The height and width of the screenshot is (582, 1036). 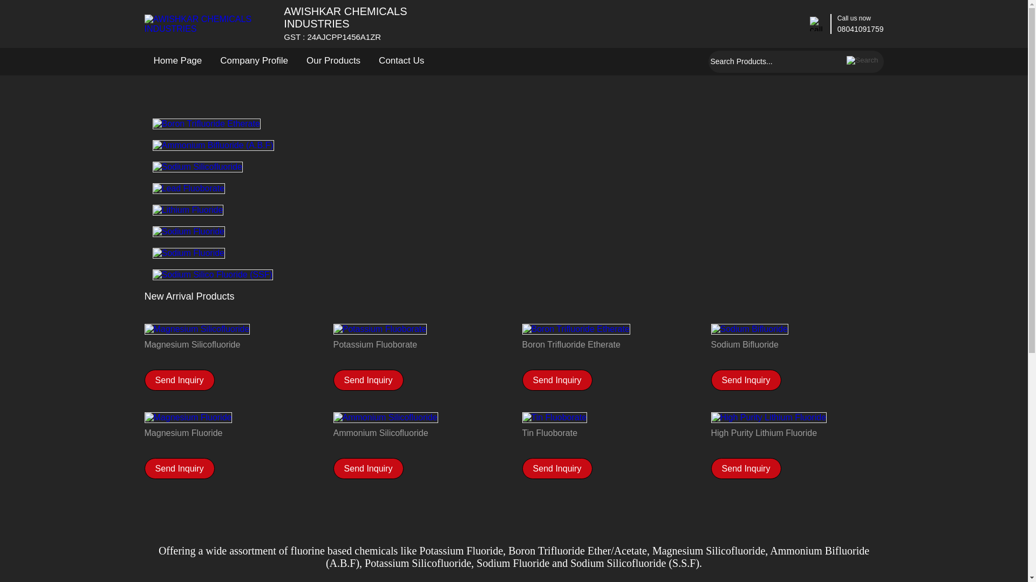 What do you see at coordinates (862, 60) in the screenshot?
I see `Search` at bounding box center [862, 60].